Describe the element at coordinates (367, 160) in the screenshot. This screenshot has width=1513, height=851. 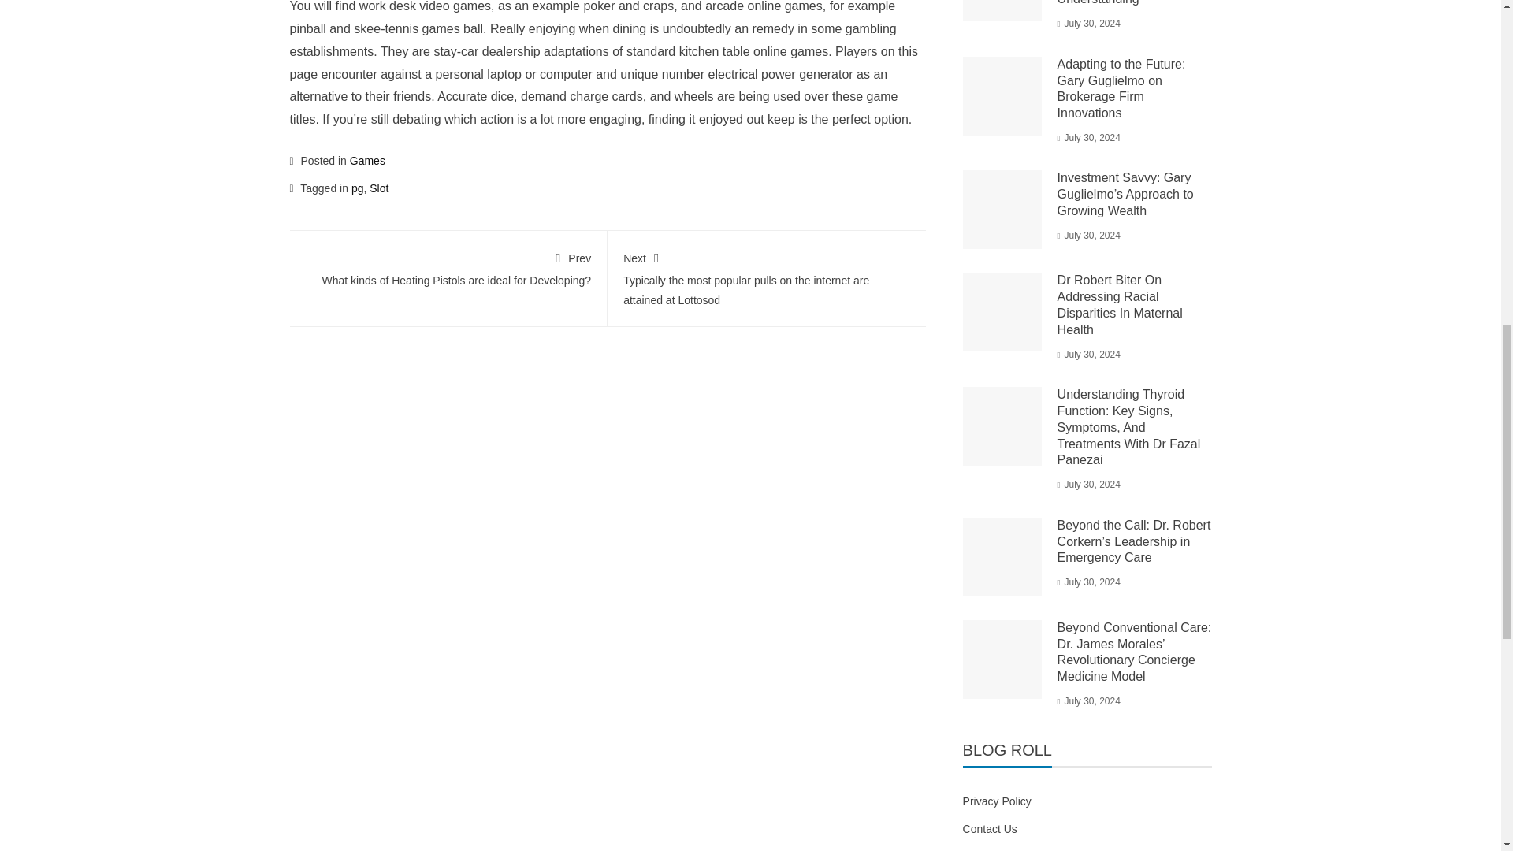
I see `Games` at that location.